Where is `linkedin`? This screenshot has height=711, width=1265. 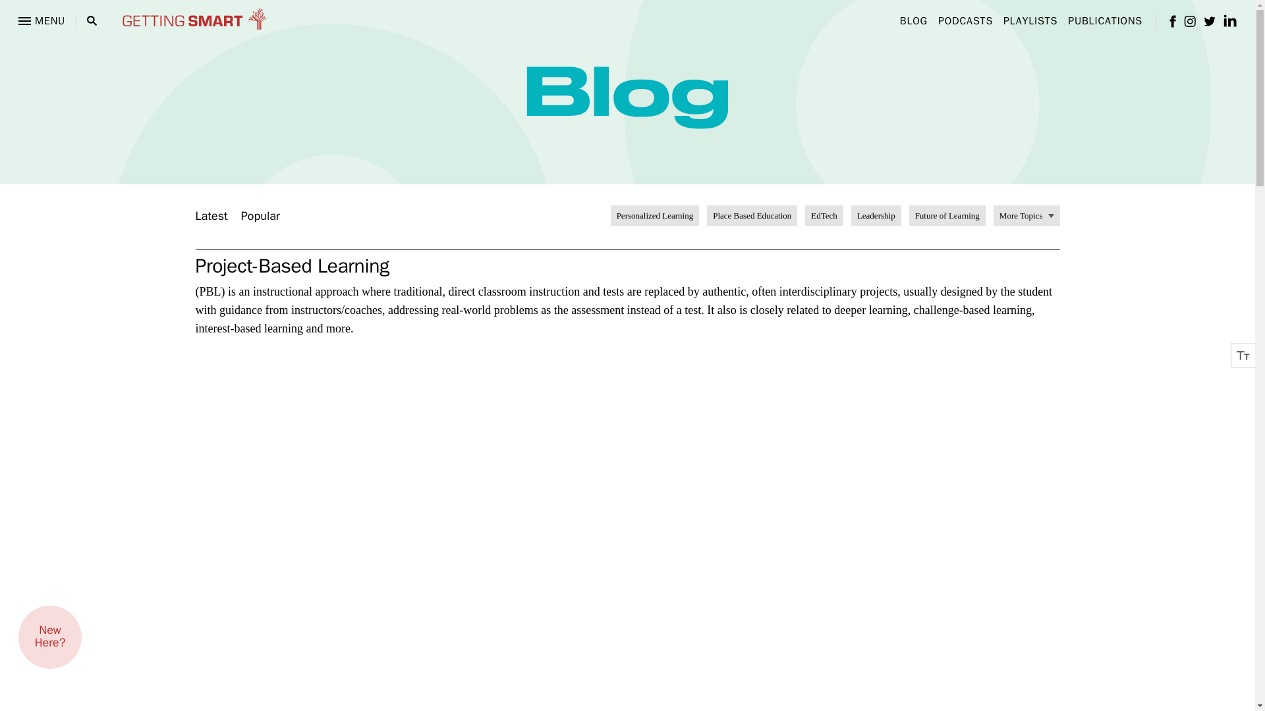 linkedin is located at coordinates (1229, 20).